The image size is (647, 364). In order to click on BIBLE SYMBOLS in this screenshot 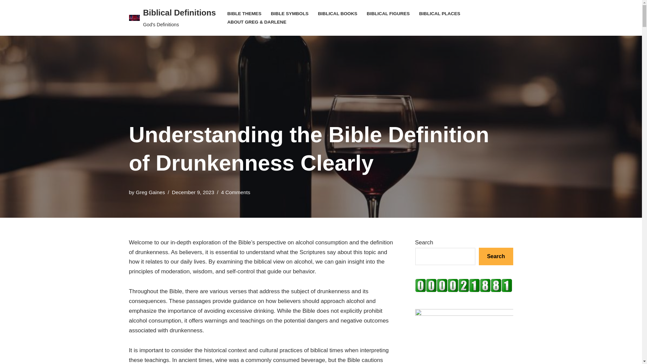, I will do `click(290, 13)`.